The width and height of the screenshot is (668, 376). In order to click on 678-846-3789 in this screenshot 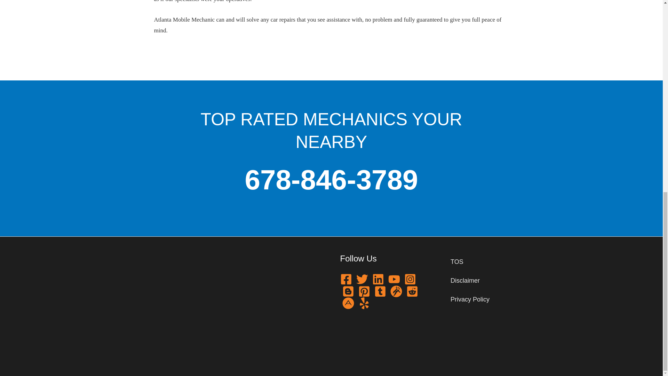, I will do `click(331, 180)`.